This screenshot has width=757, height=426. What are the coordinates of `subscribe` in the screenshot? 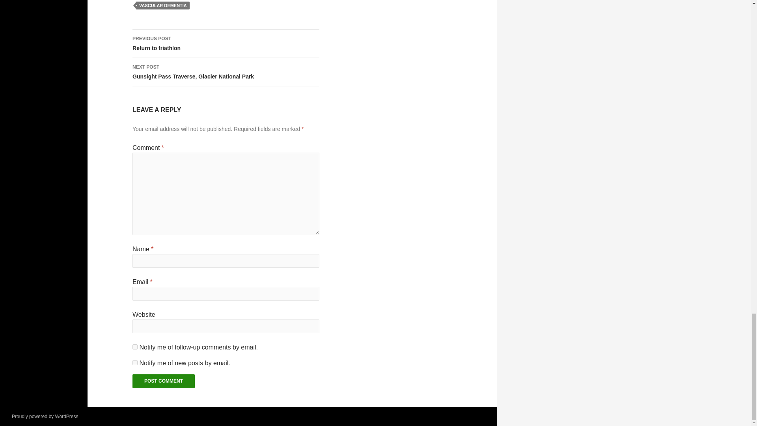 It's located at (135, 346).